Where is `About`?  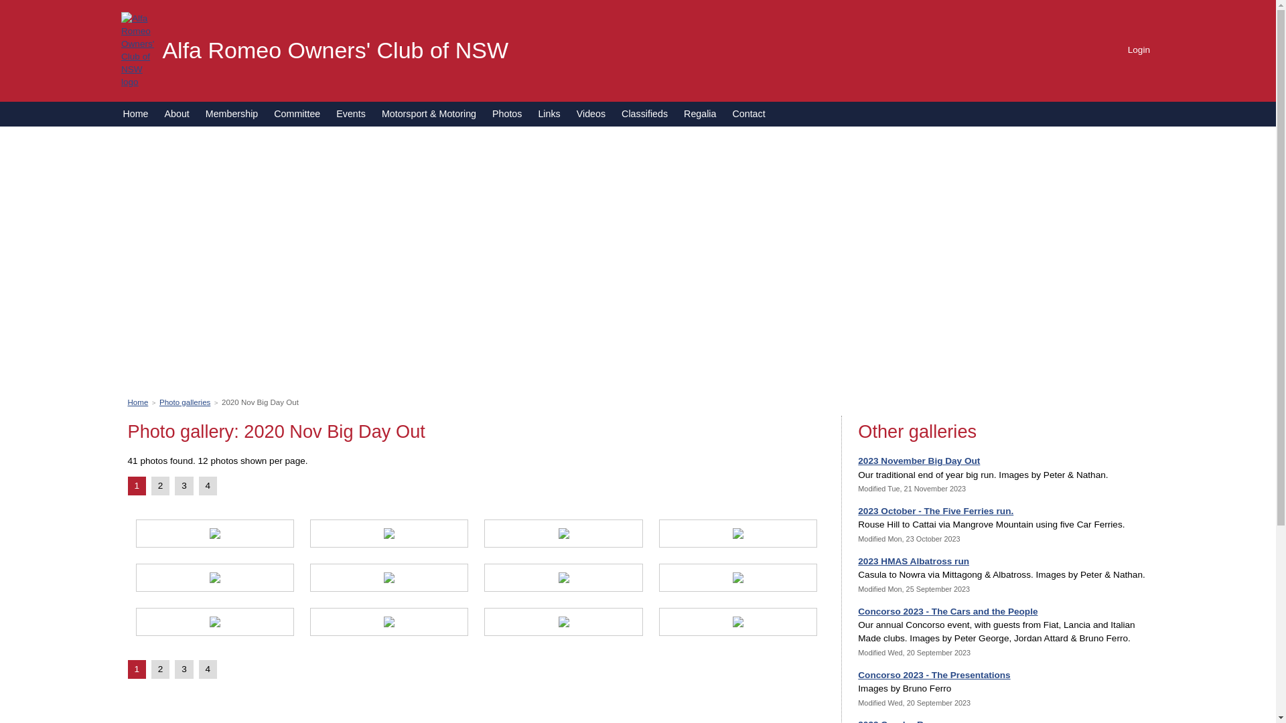
About is located at coordinates (177, 114).